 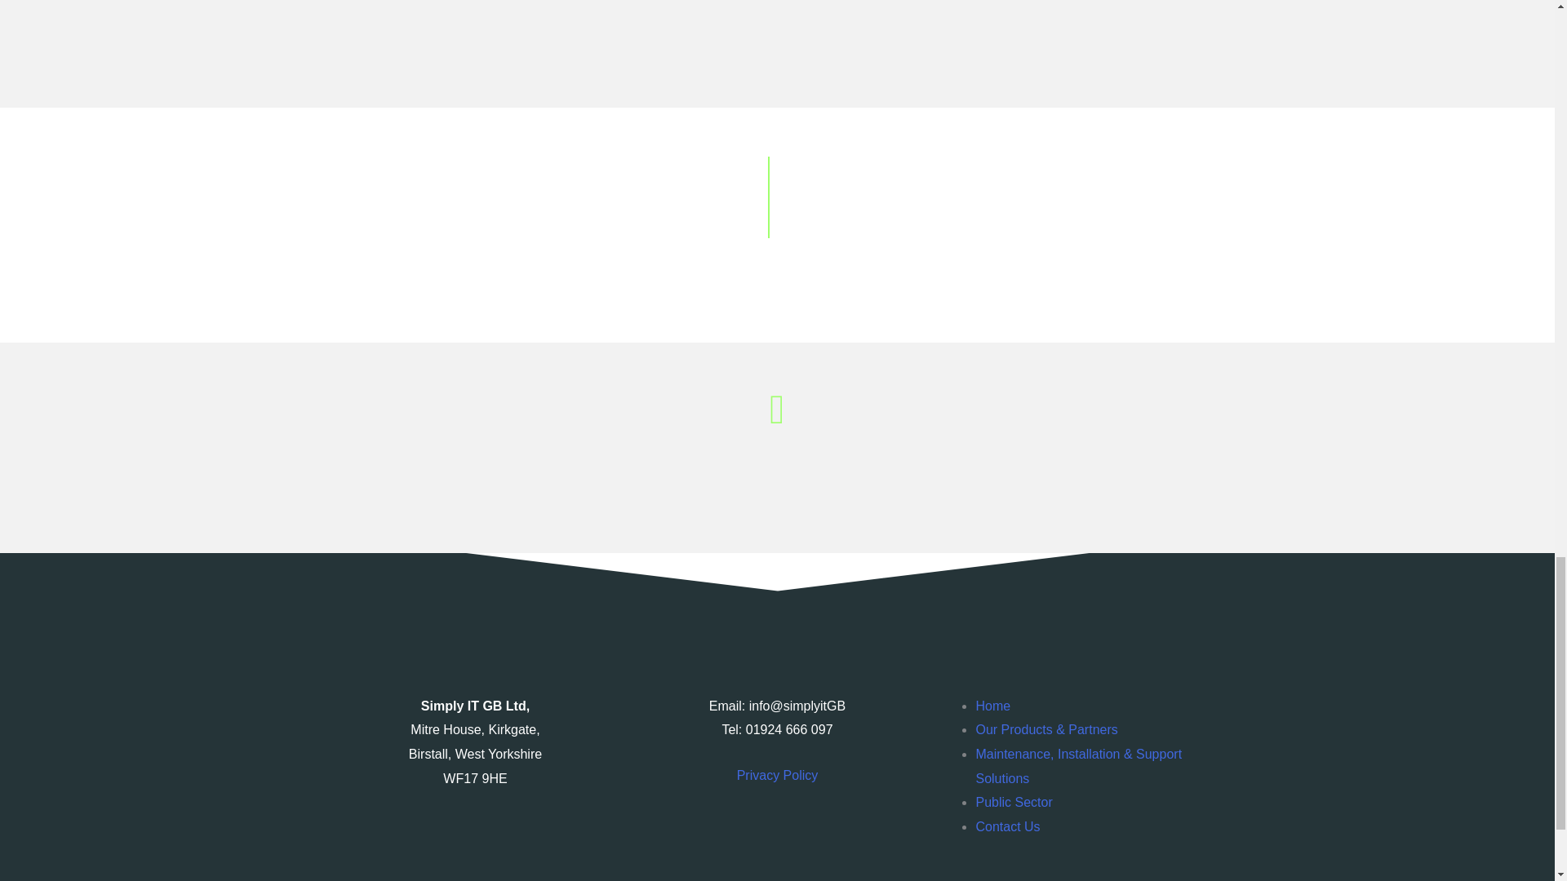 What do you see at coordinates (992, 706) in the screenshot?
I see `Home` at bounding box center [992, 706].